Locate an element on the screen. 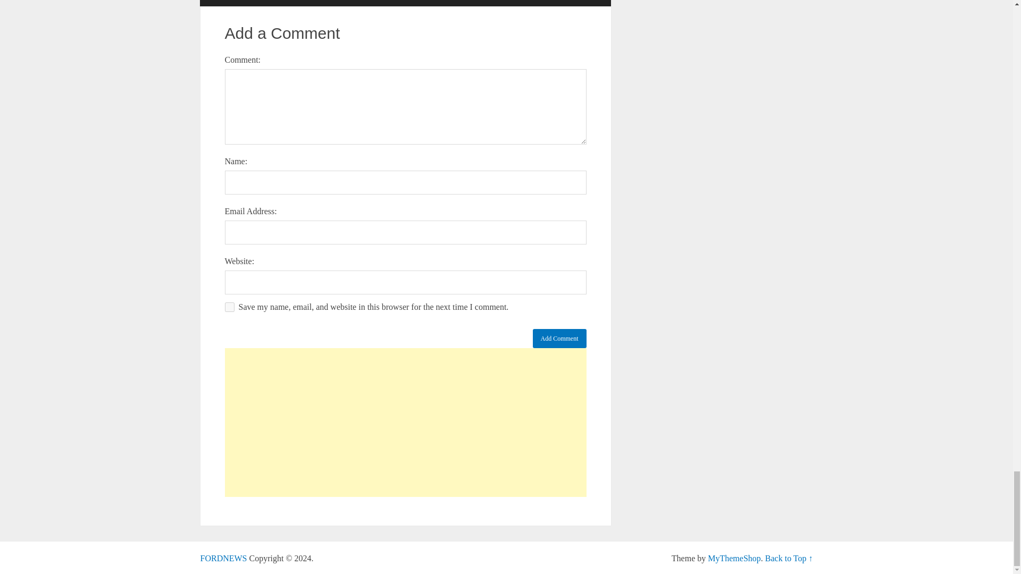 The image size is (1021, 574). FORDNEWS is located at coordinates (223, 558).